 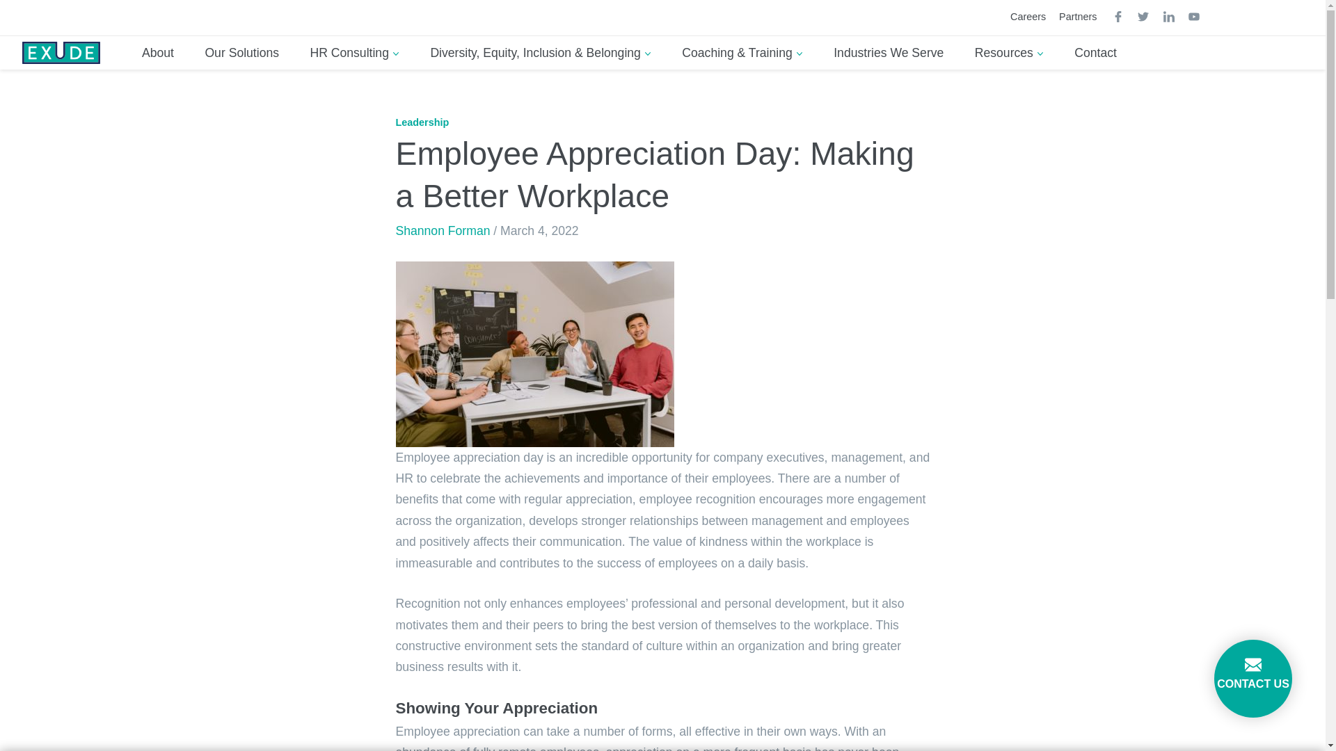 What do you see at coordinates (1083, 17) in the screenshot?
I see `Partners` at bounding box center [1083, 17].